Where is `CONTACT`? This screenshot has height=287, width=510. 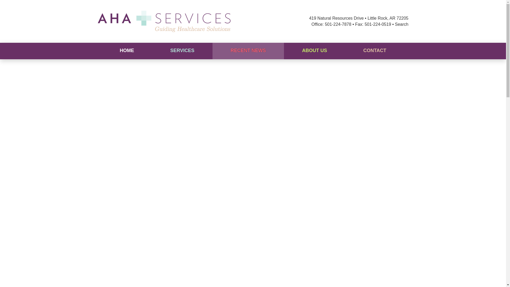
CONTACT is located at coordinates (375, 51).